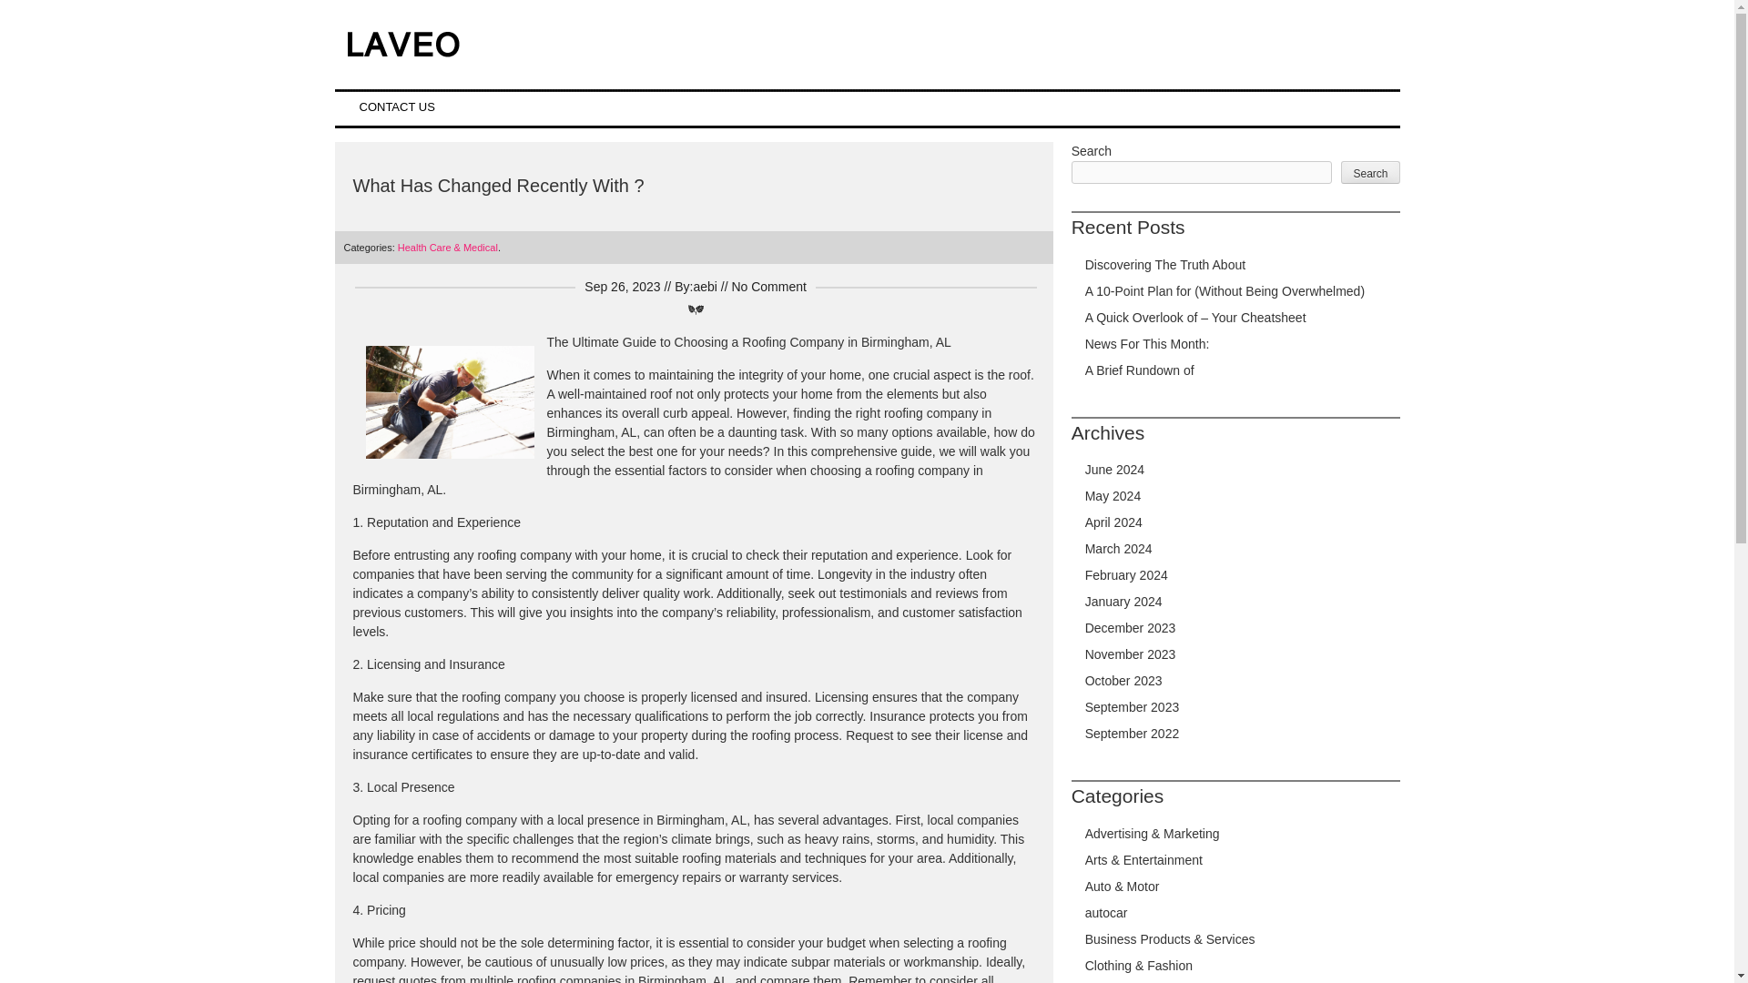 The width and height of the screenshot is (1748, 983). I want to click on December 2023, so click(1131, 627).